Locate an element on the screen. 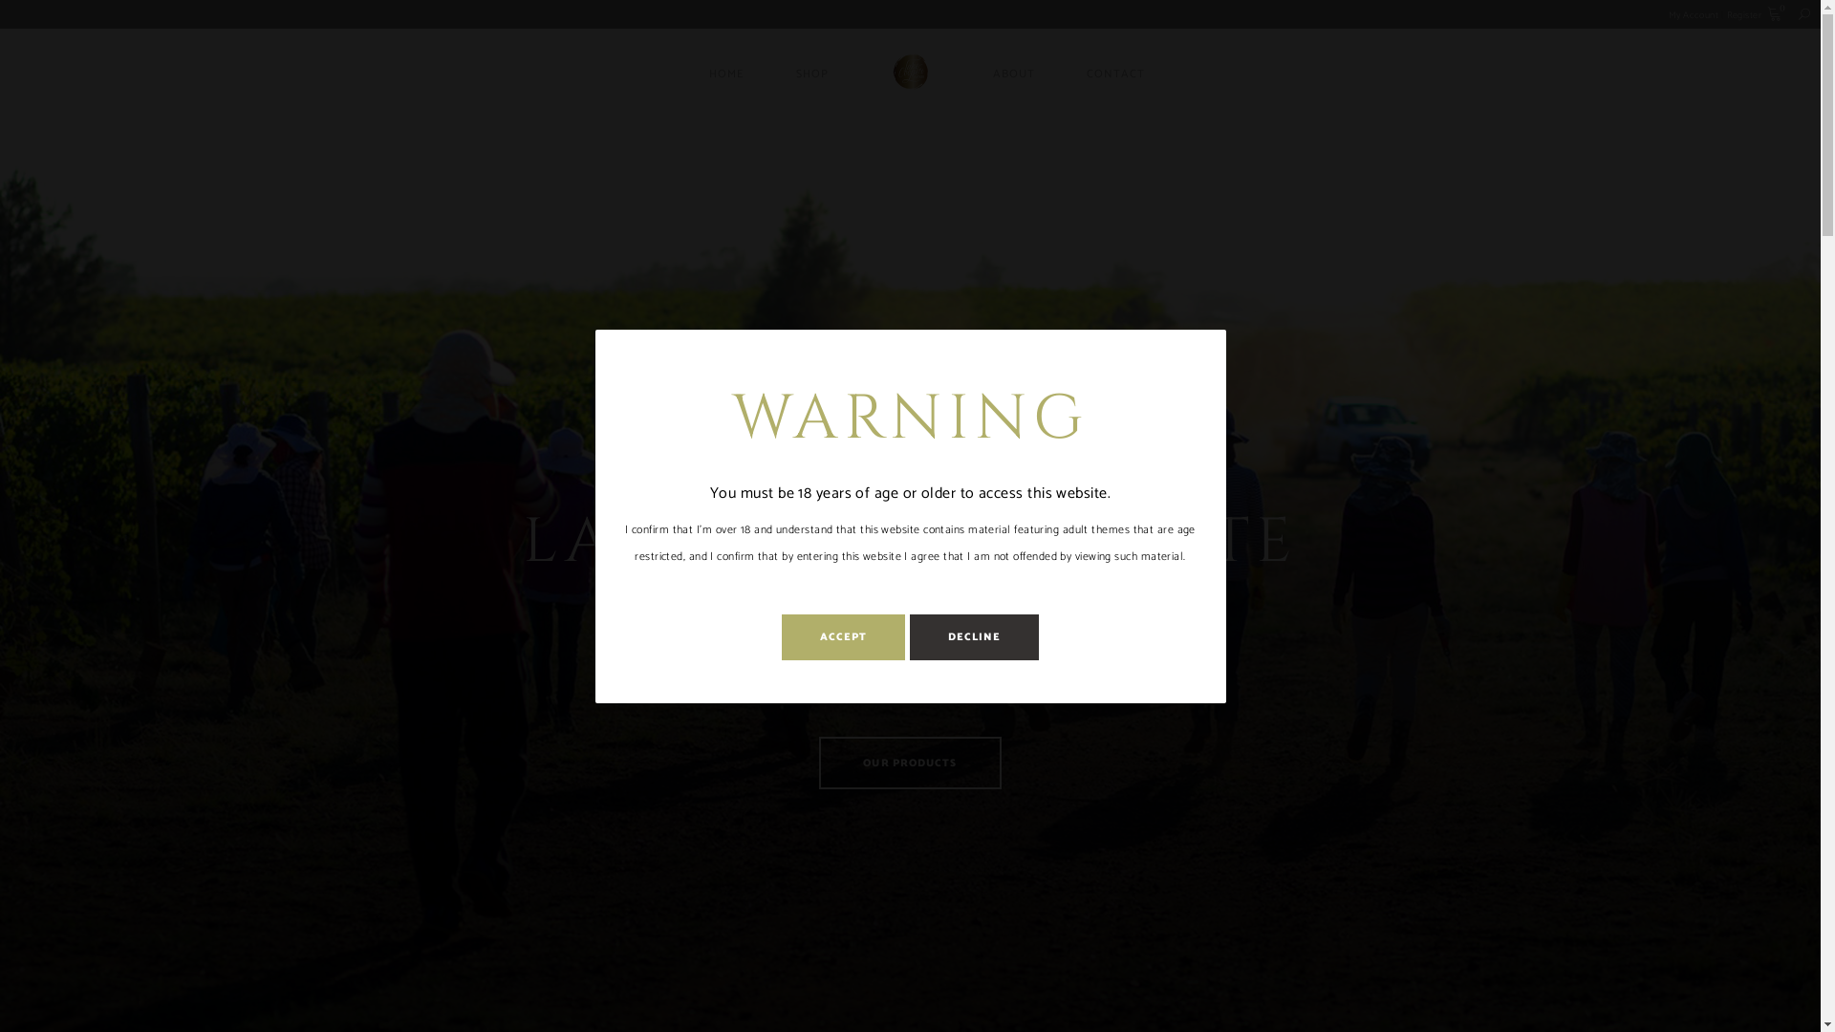 The height and width of the screenshot is (1032, 1835). HOME is located at coordinates (726, 74).